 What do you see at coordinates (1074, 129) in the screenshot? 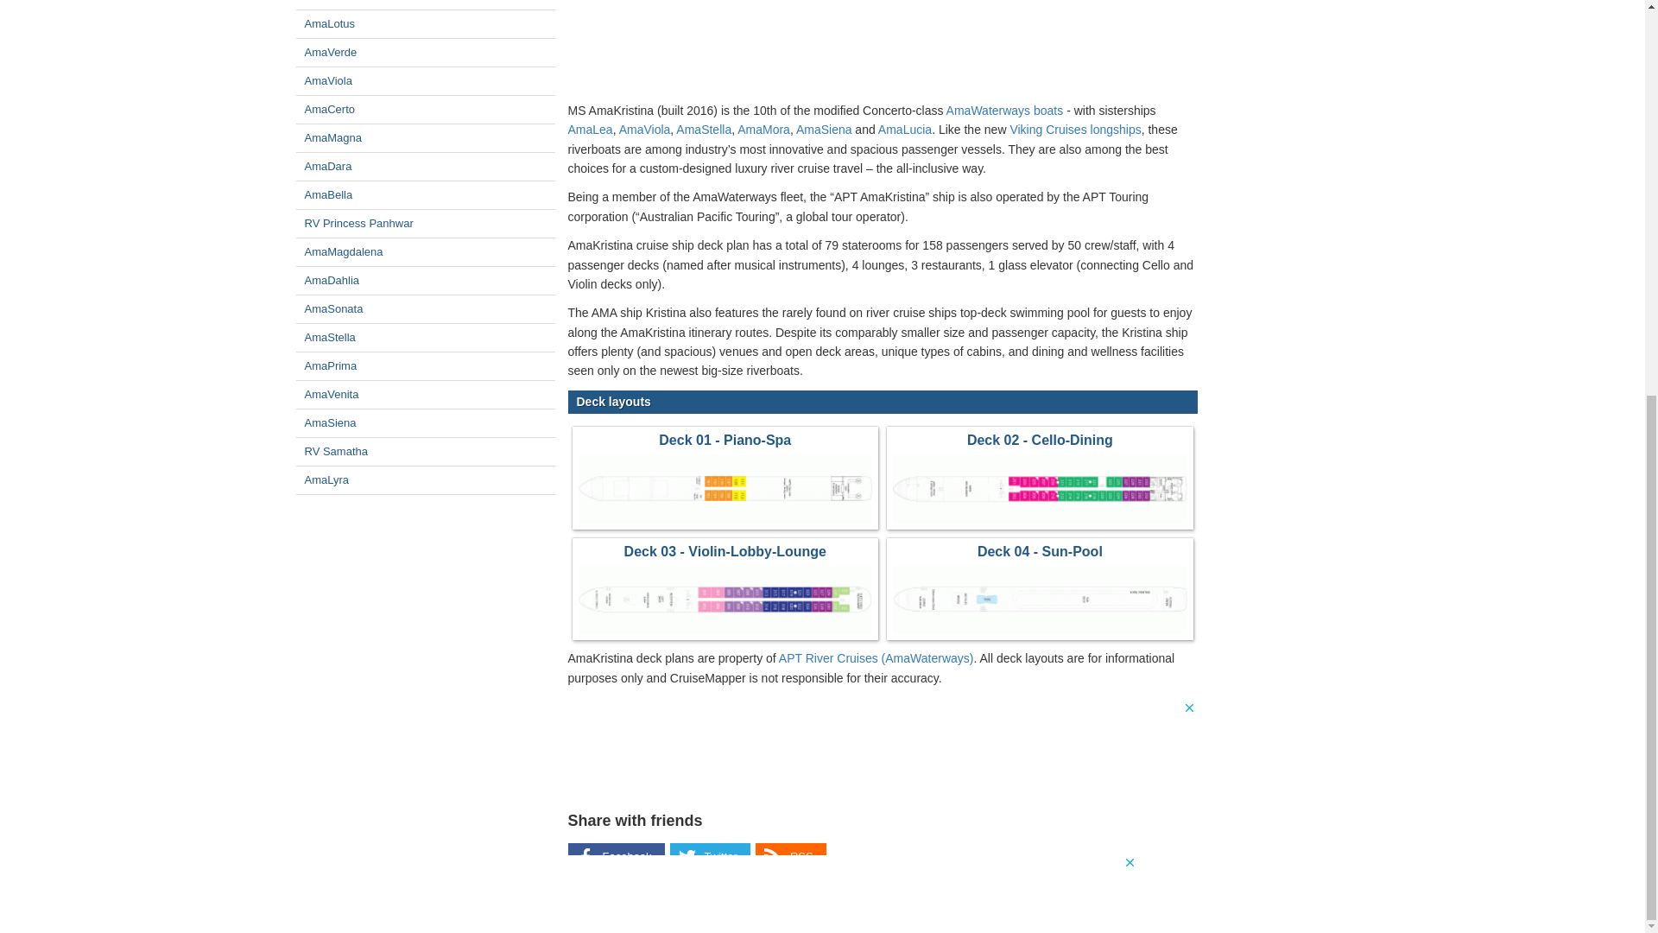
I see `Viking Cruises longships` at bounding box center [1074, 129].